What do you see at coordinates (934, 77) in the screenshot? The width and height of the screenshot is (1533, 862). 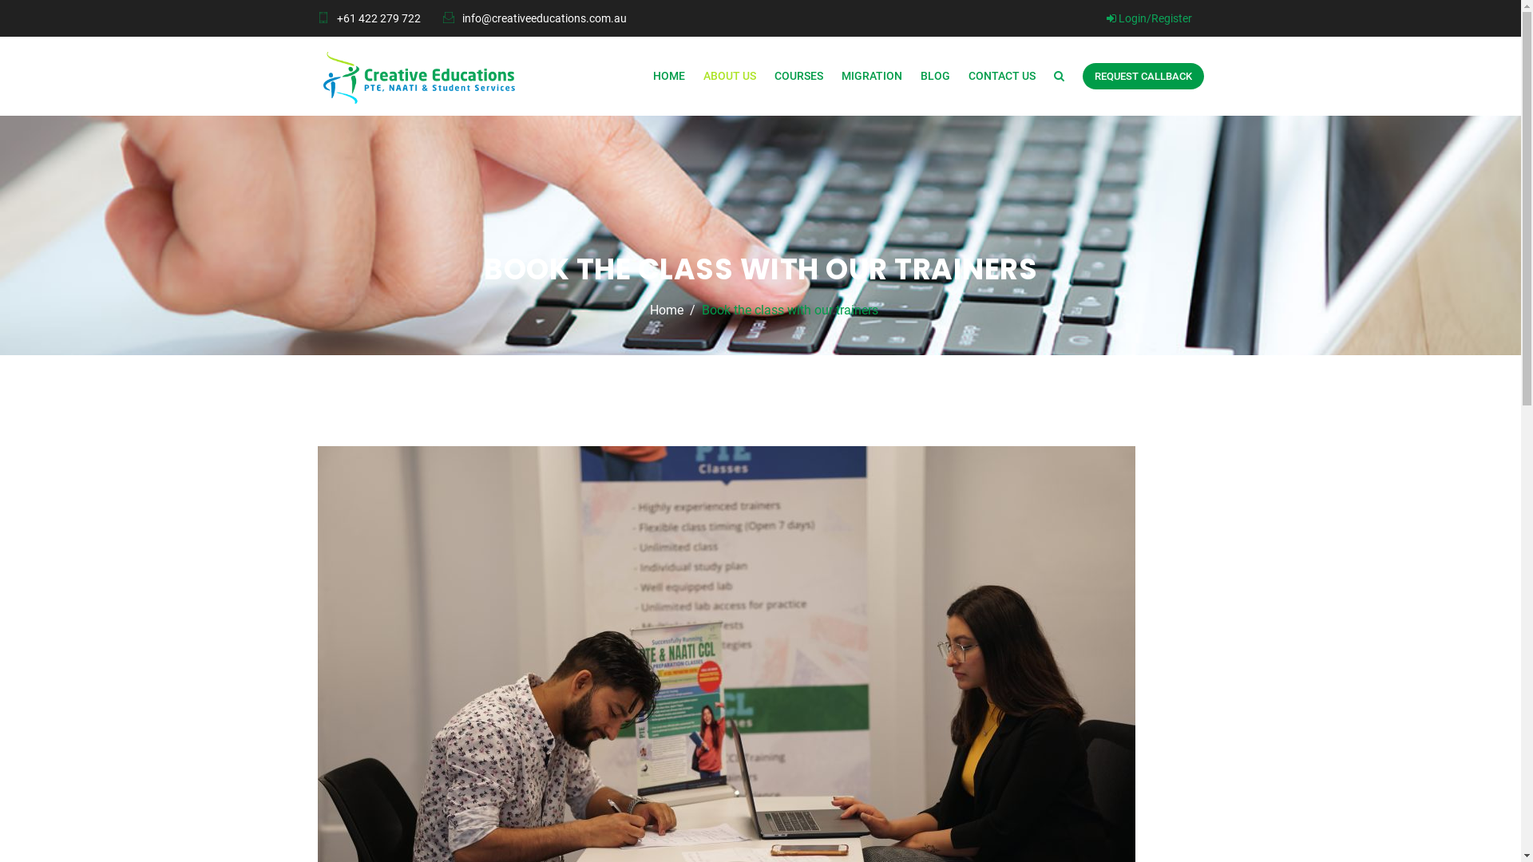 I see `BLOG` at bounding box center [934, 77].